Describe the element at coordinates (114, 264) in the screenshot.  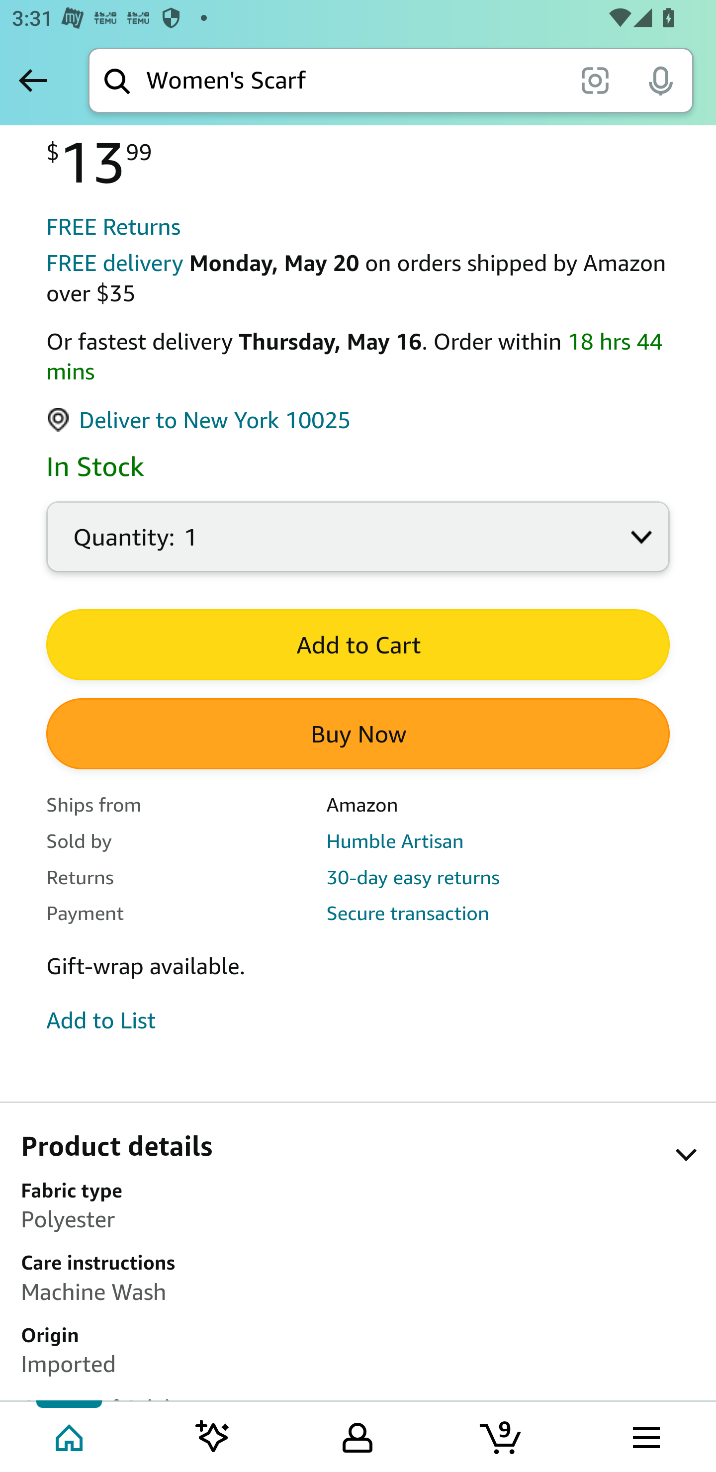
I see `FREE delivery` at that location.